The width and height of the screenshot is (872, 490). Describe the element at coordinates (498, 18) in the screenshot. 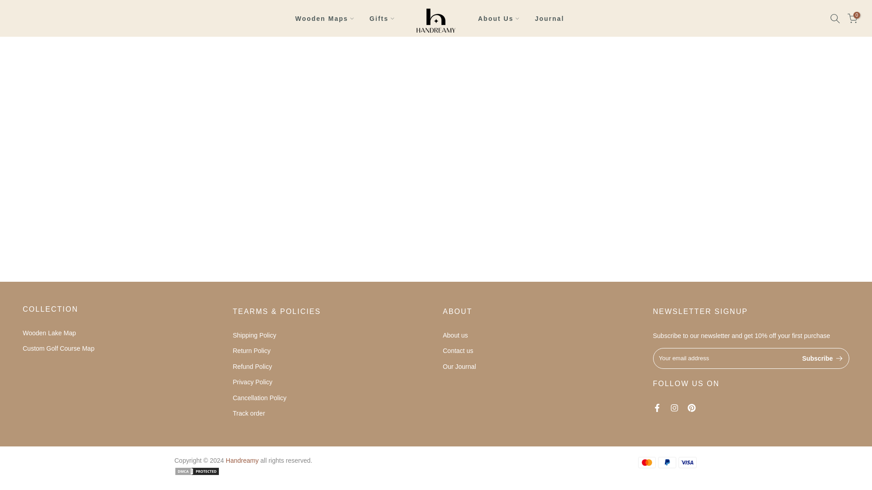

I see `About Us` at that location.